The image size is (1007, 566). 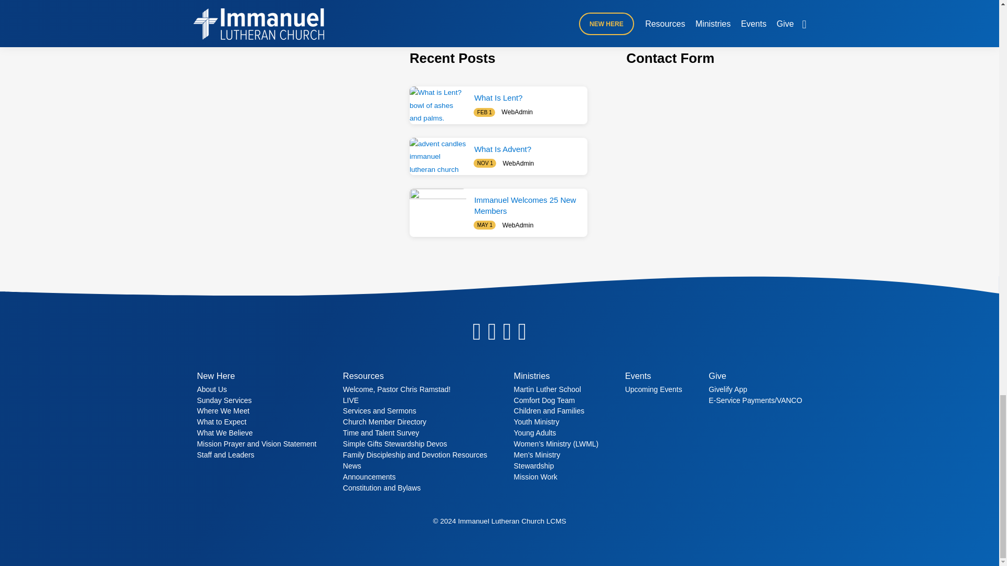 What do you see at coordinates (502, 149) in the screenshot?
I see `What Is Advent?` at bounding box center [502, 149].